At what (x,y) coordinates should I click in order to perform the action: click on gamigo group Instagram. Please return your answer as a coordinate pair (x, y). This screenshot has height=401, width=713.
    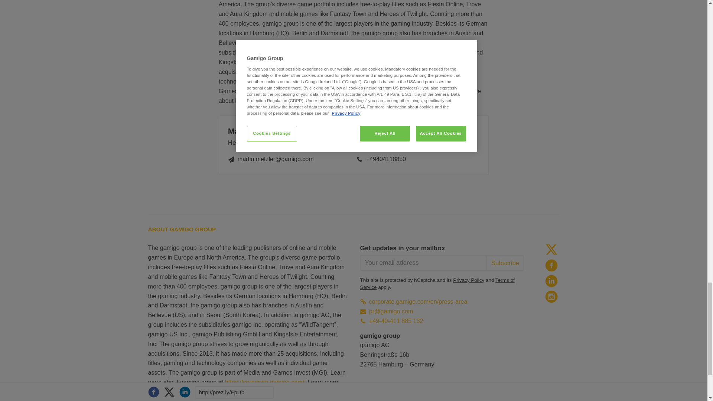
    Looking at the image, I should click on (551, 296).